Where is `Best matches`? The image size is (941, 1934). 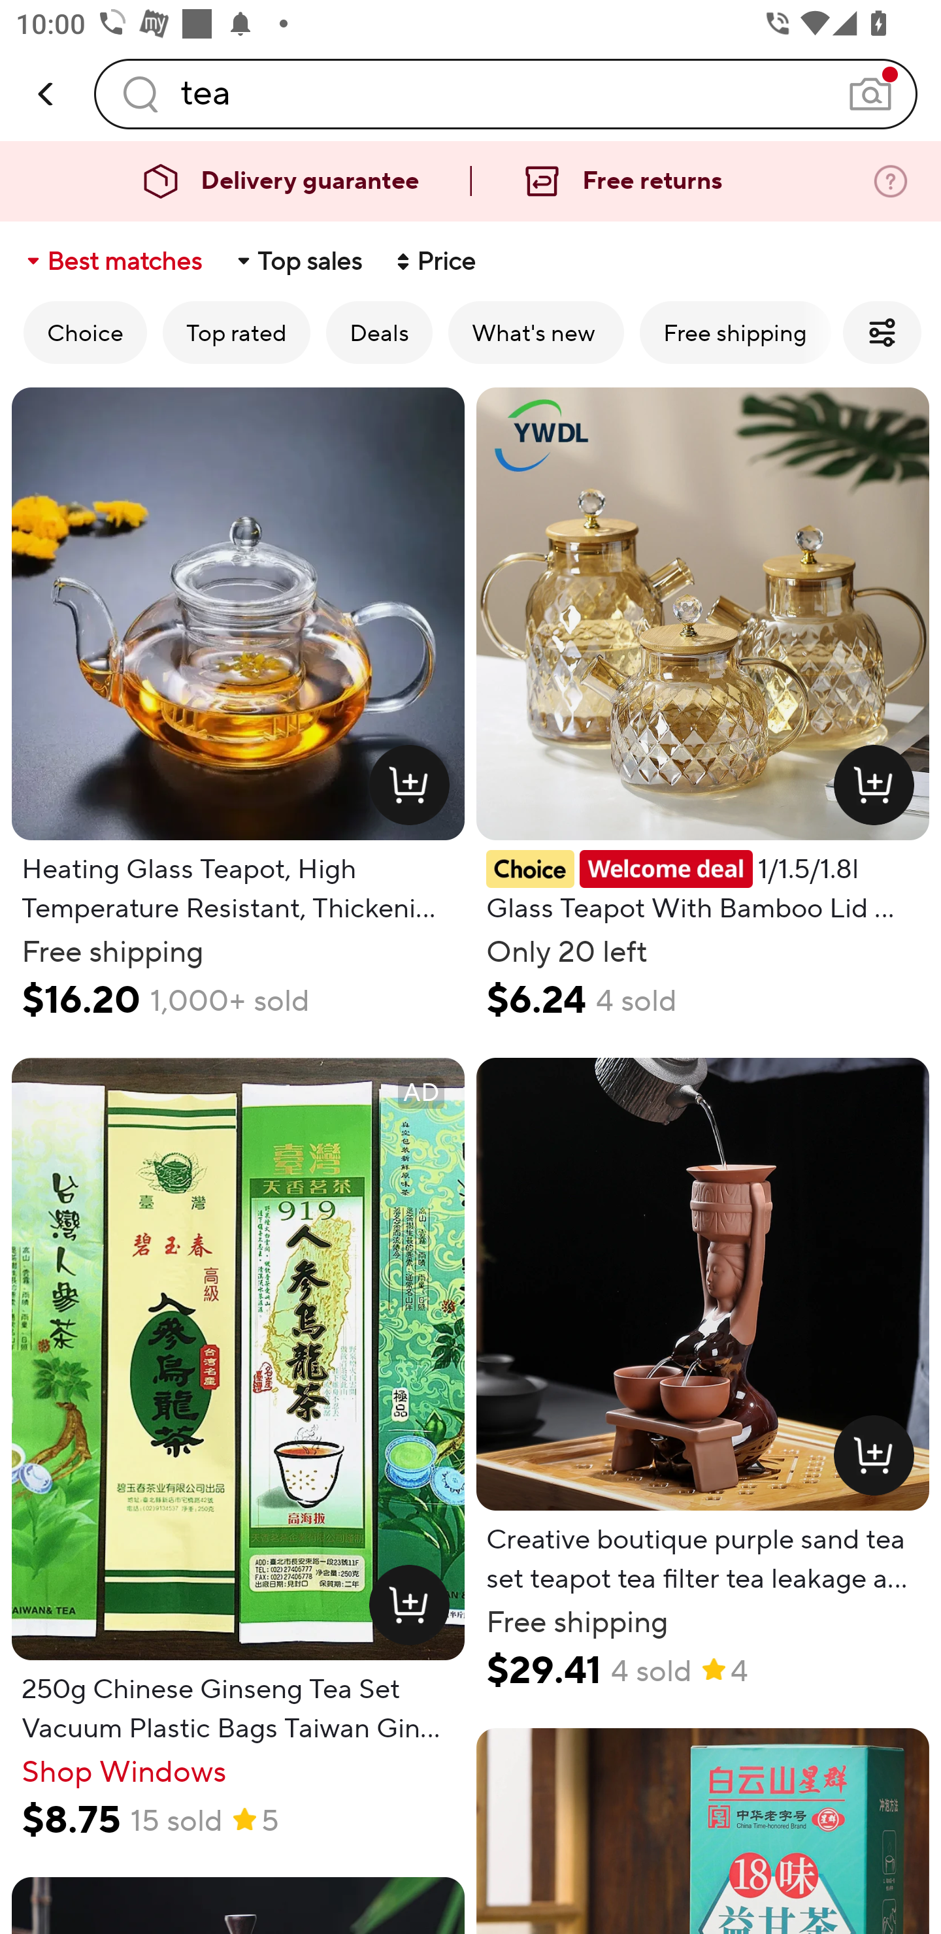 Best matches is located at coordinates (112, 261).